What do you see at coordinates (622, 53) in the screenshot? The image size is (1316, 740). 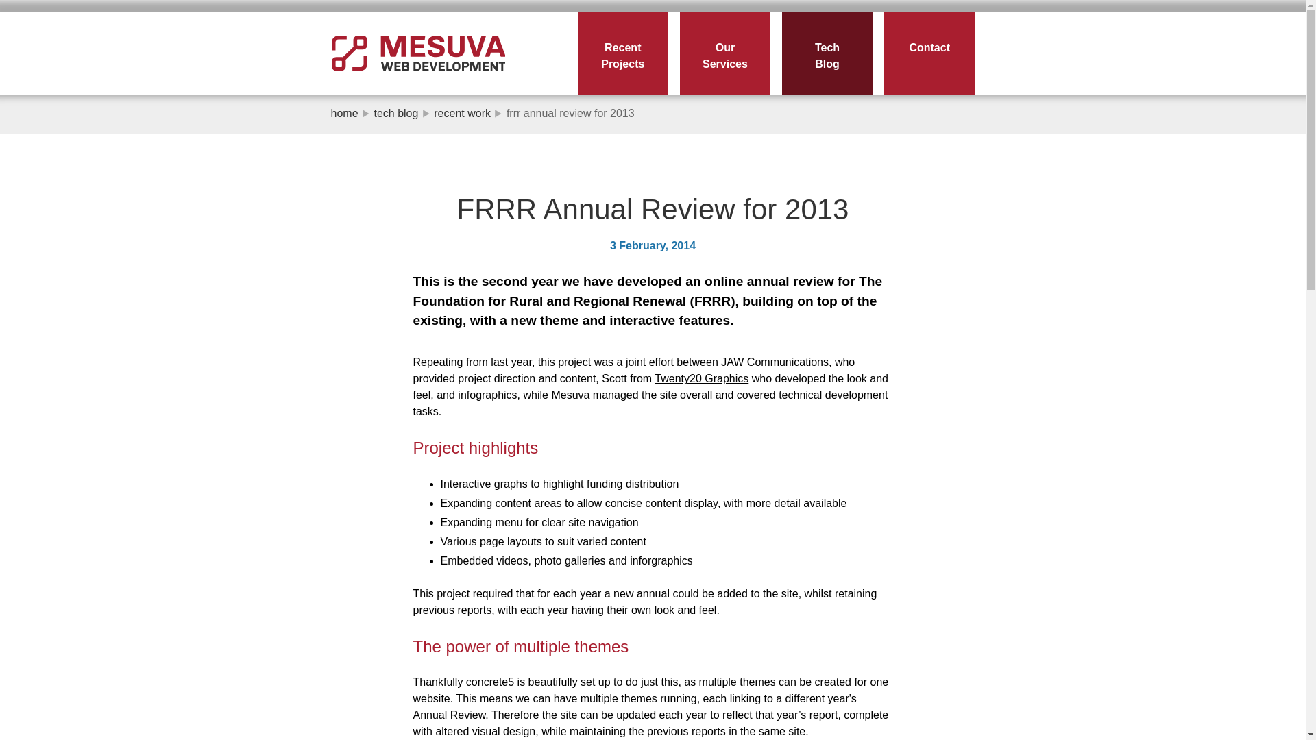 I see `Recent Projects` at bounding box center [622, 53].